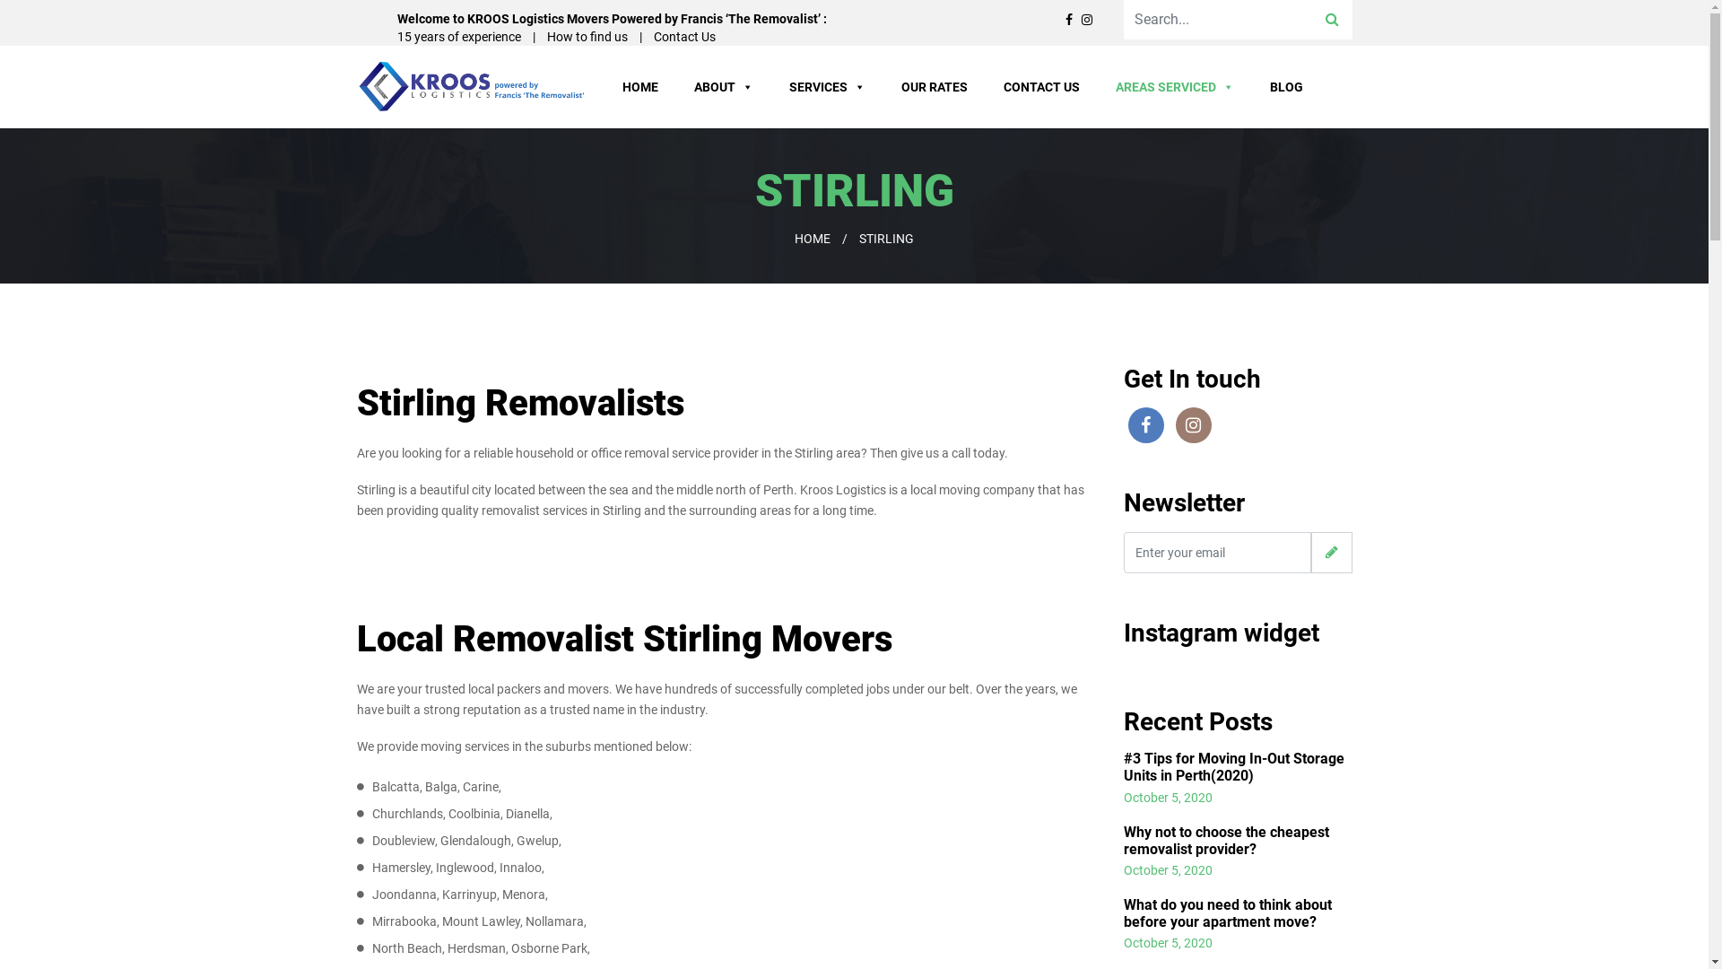 This screenshot has width=1722, height=969. Describe the element at coordinates (640, 87) in the screenshot. I see `HOME` at that location.